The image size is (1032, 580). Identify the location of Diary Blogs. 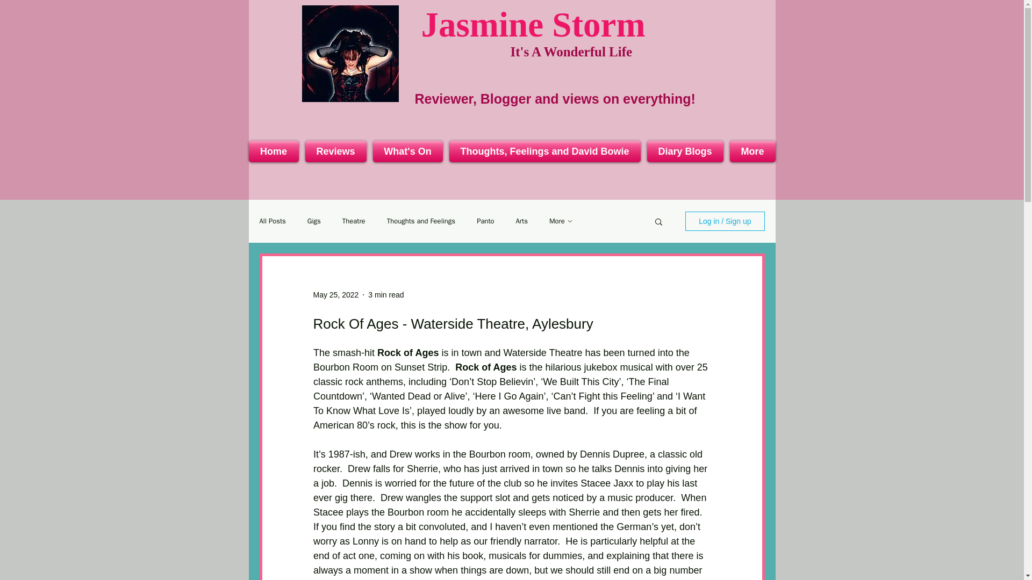
(685, 151).